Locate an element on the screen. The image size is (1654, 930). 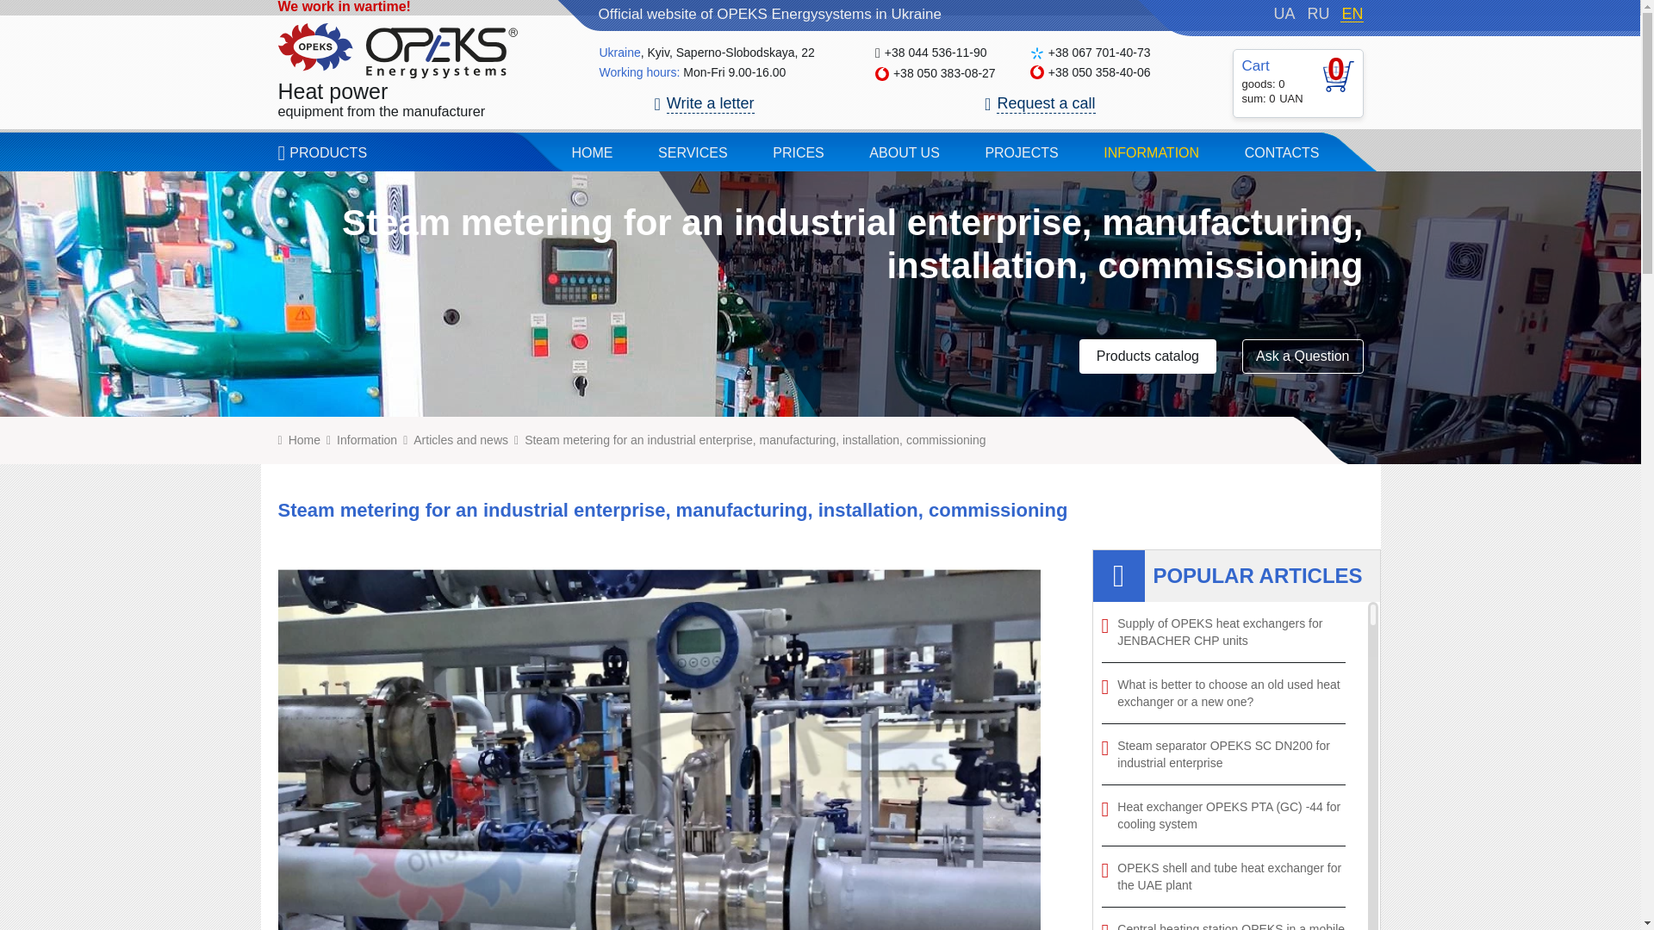
PRICES is located at coordinates (798, 152).